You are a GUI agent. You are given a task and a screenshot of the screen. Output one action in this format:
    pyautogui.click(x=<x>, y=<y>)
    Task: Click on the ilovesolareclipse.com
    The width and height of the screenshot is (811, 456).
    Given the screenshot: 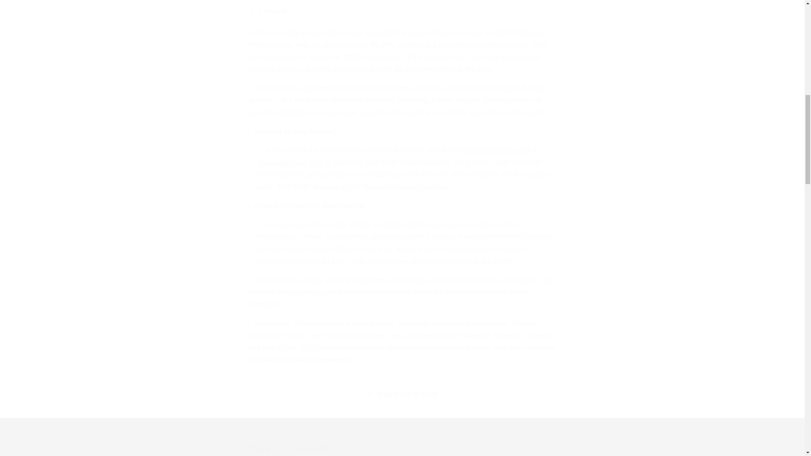 What is the action you would take?
    pyautogui.click(x=495, y=149)
    